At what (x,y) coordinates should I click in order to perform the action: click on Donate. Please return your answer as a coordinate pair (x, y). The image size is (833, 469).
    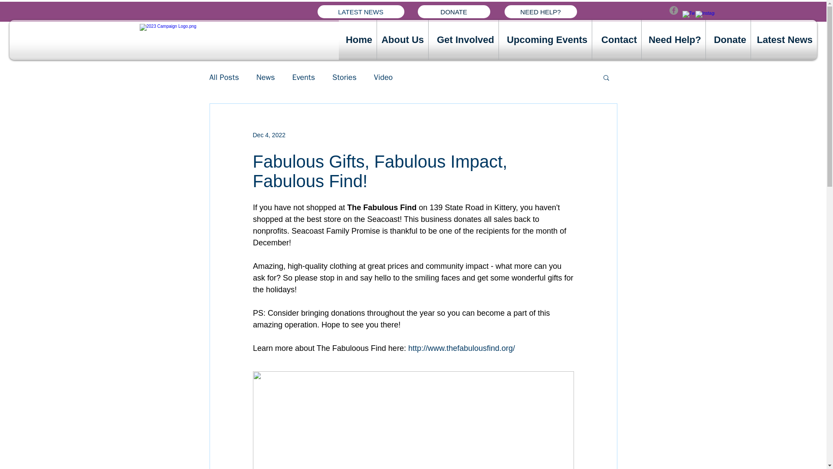
    Looking at the image, I should click on (728, 40).